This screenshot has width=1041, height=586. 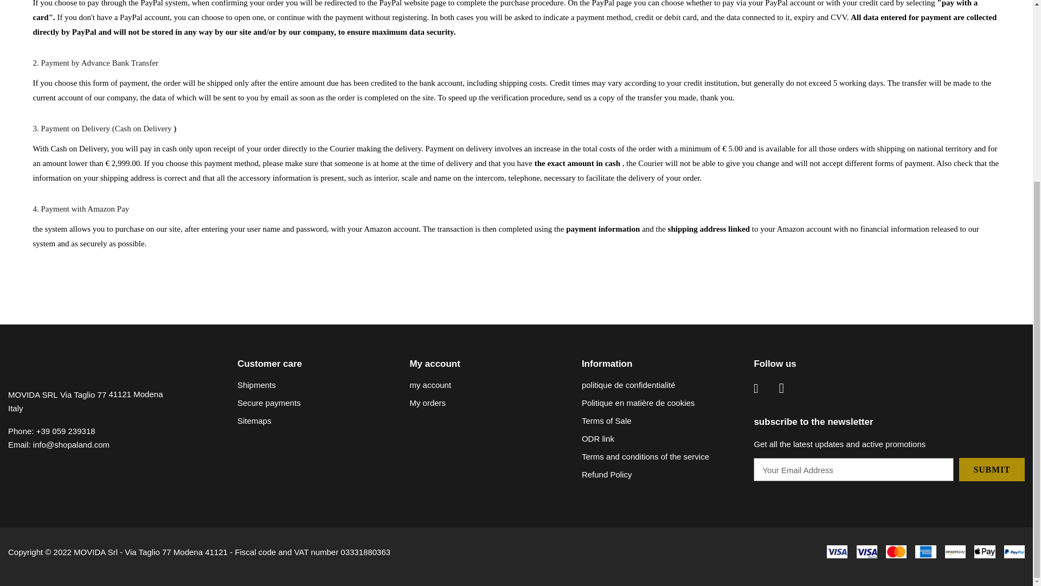 I want to click on Shipments, so click(x=256, y=385).